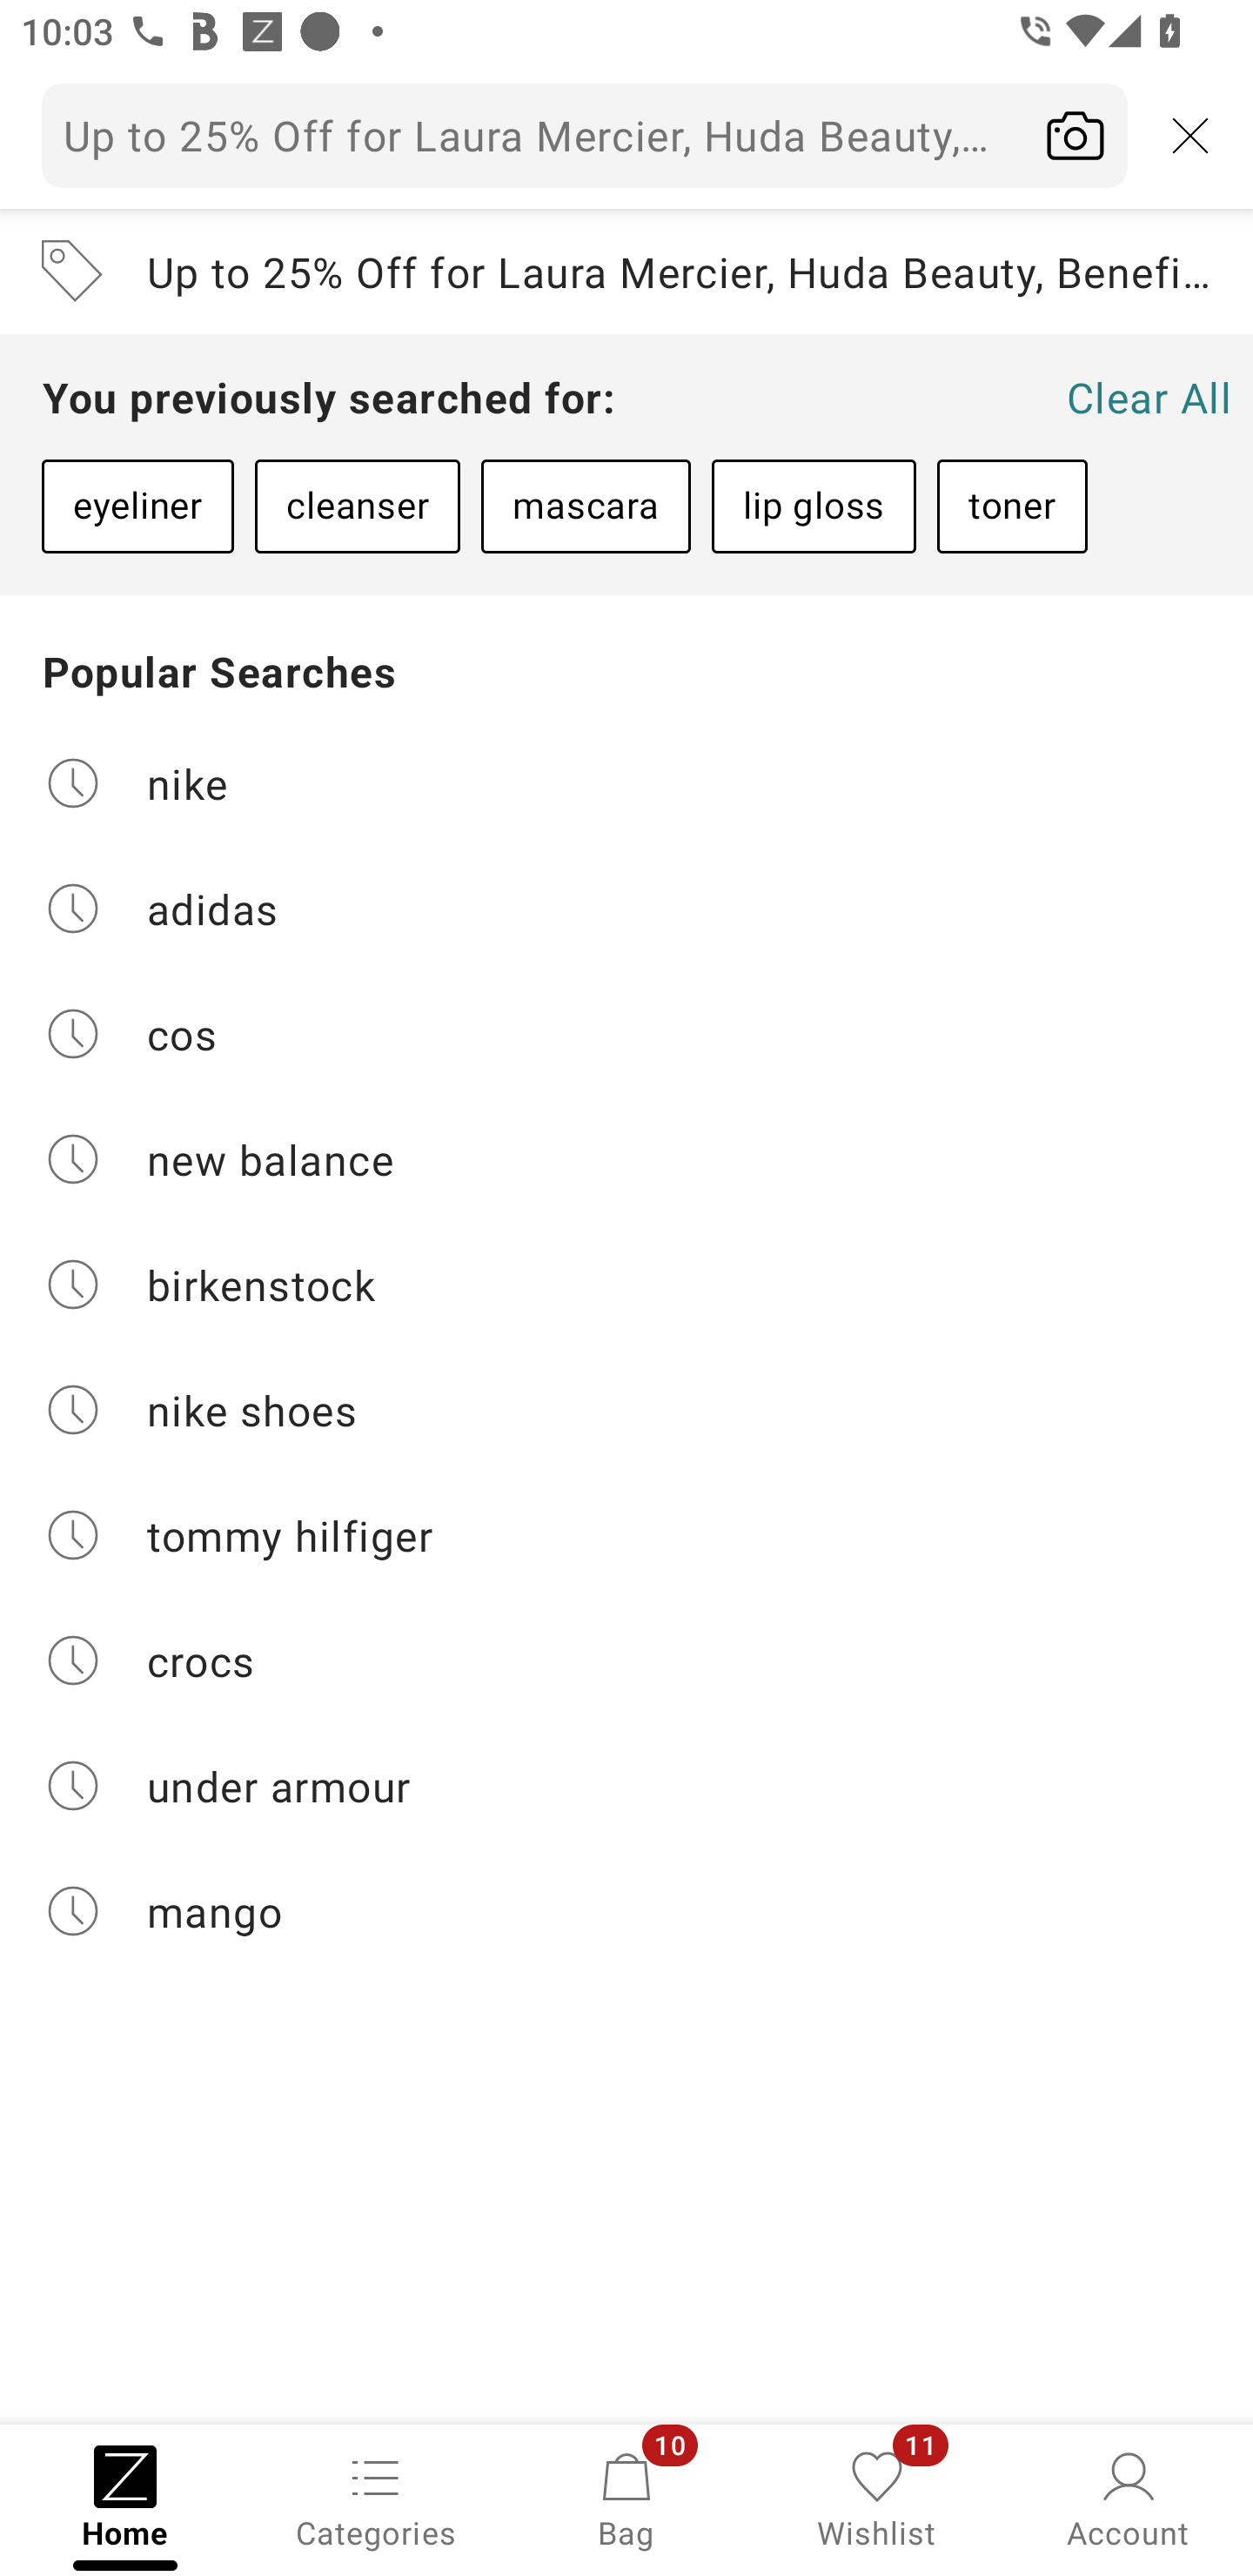  What do you see at coordinates (376, 2498) in the screenshot?
I see `Categories` at bounding box center [376, 2498].